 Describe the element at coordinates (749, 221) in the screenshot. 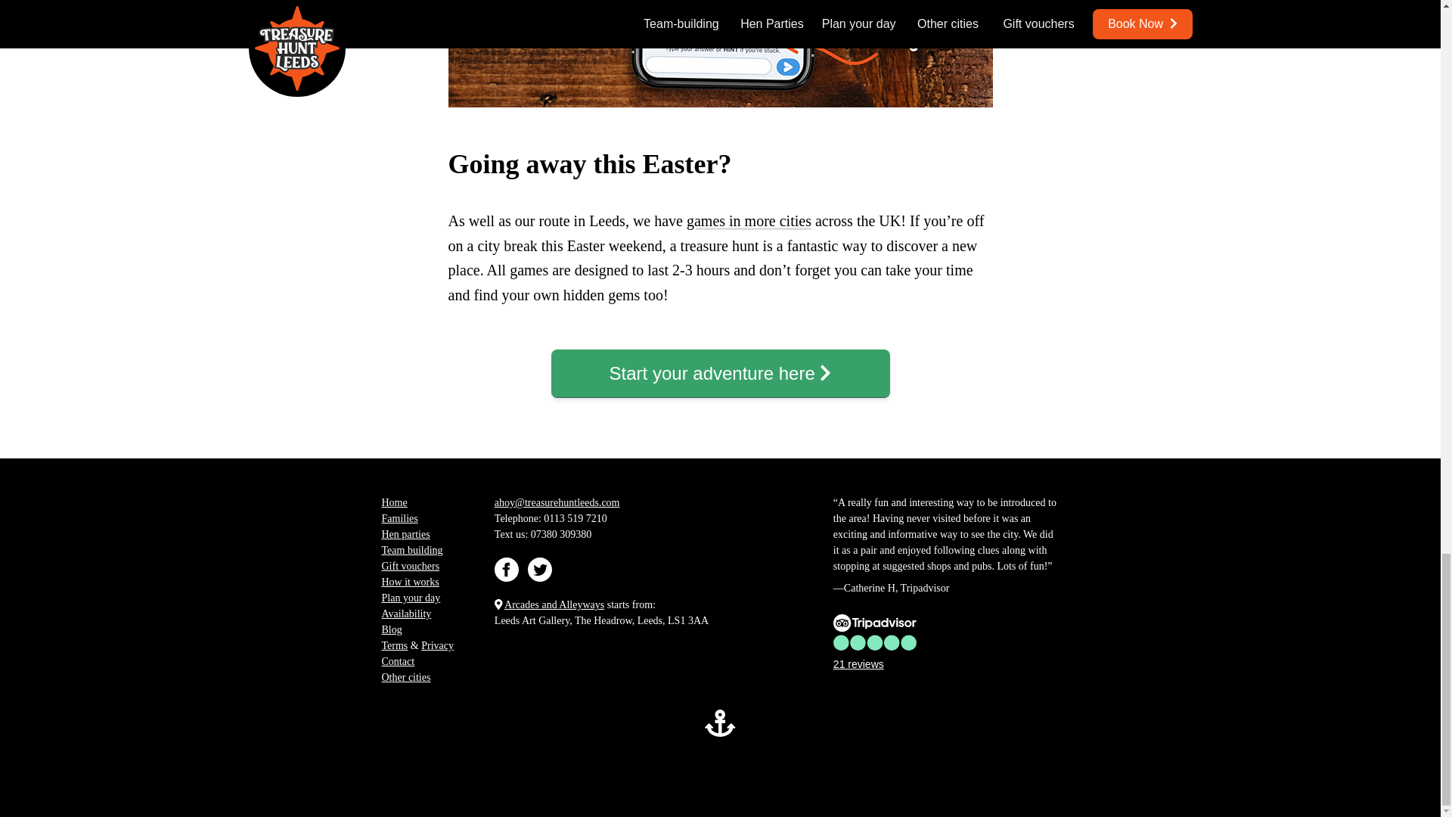

I see `games in more cities` at that location.